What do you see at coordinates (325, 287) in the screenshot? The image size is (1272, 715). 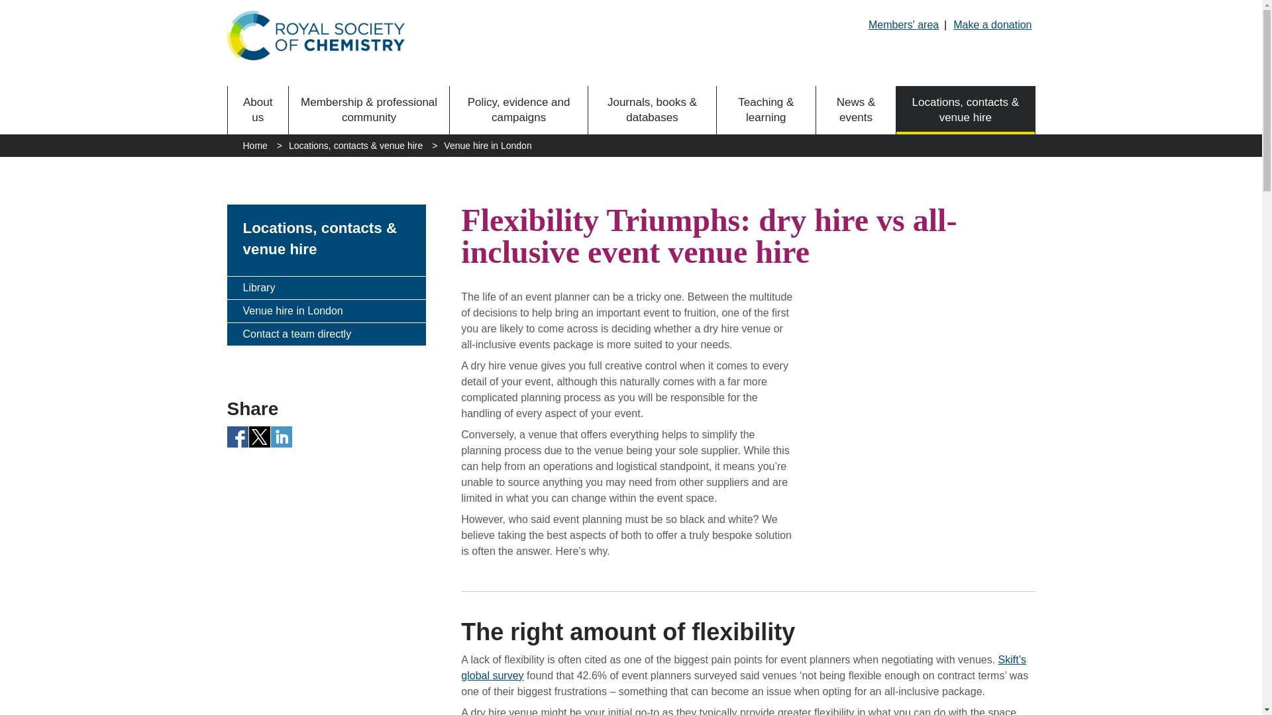 I see `Library` at bounding box center [325, 287].